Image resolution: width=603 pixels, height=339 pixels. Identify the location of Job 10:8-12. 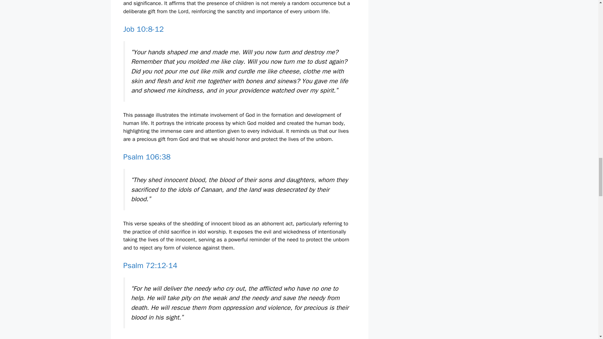
(143, 29).